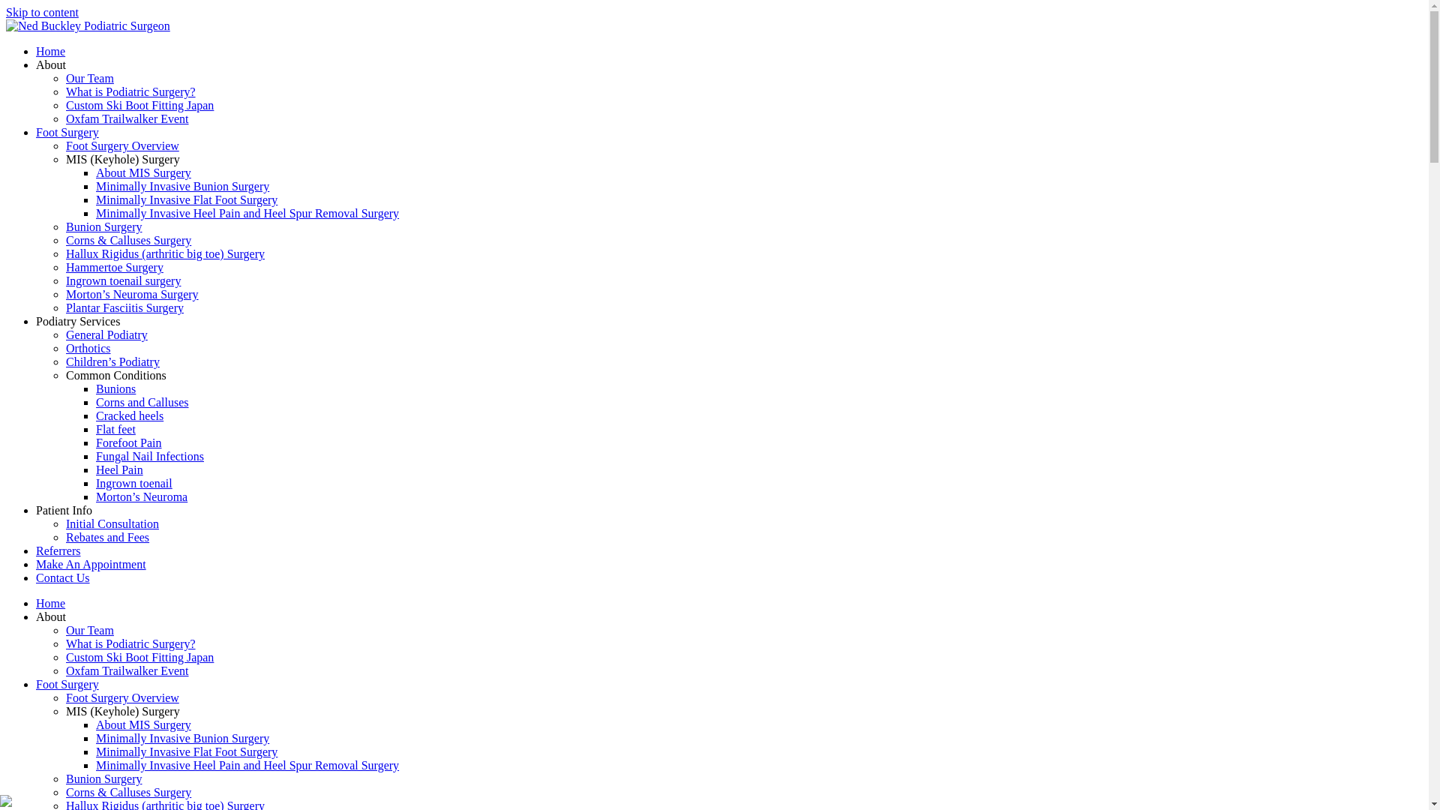 The width and height of the screenshot is (1440, 810). What do you see at coordinates (144, 172) in the screenshot?
I see `About MIS Surgery` at bounding box center [144, 172].